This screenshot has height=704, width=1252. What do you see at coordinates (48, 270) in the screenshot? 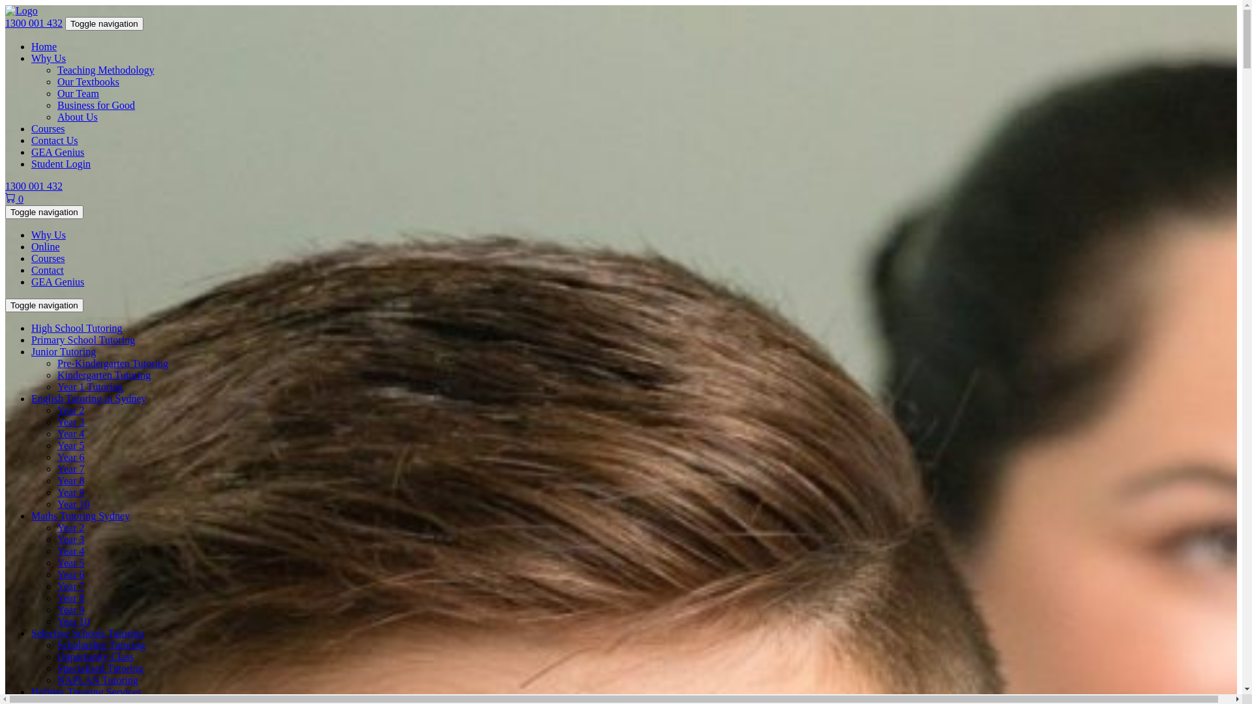
I see `Contact` at bounding box center [48, 270].